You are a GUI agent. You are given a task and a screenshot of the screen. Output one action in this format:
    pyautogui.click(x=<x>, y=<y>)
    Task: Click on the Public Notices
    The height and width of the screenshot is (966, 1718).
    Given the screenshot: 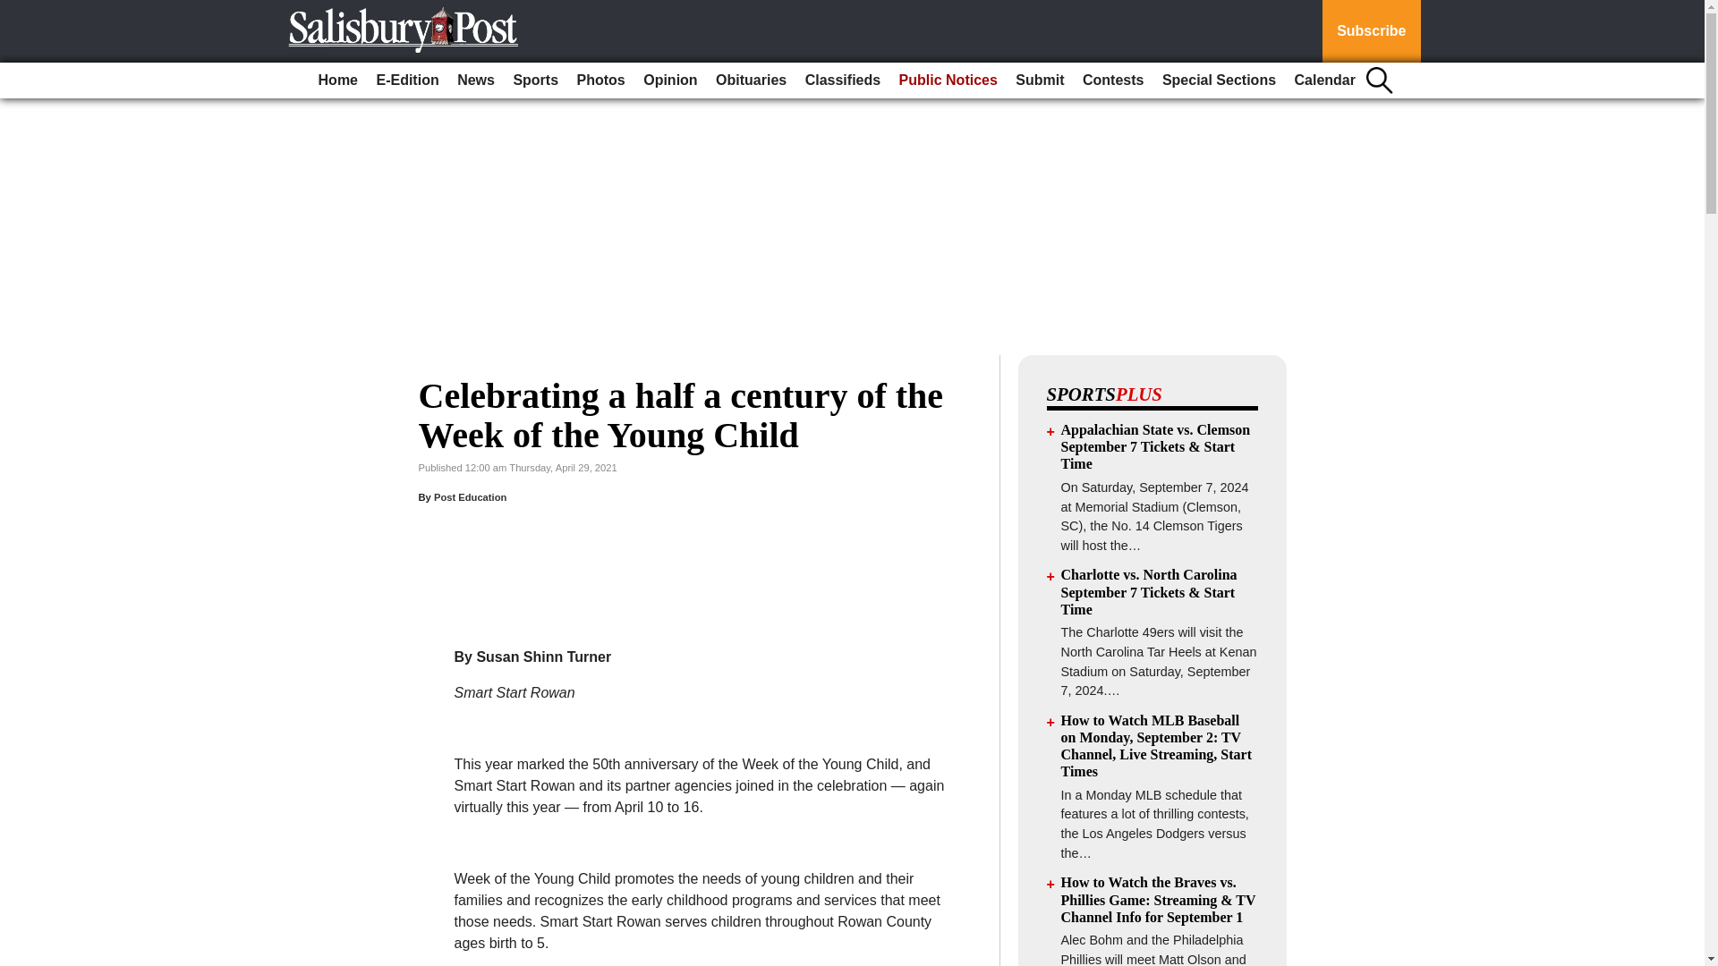 What is the action you would take?
    pyautogui.click(x=948, y=80)
    